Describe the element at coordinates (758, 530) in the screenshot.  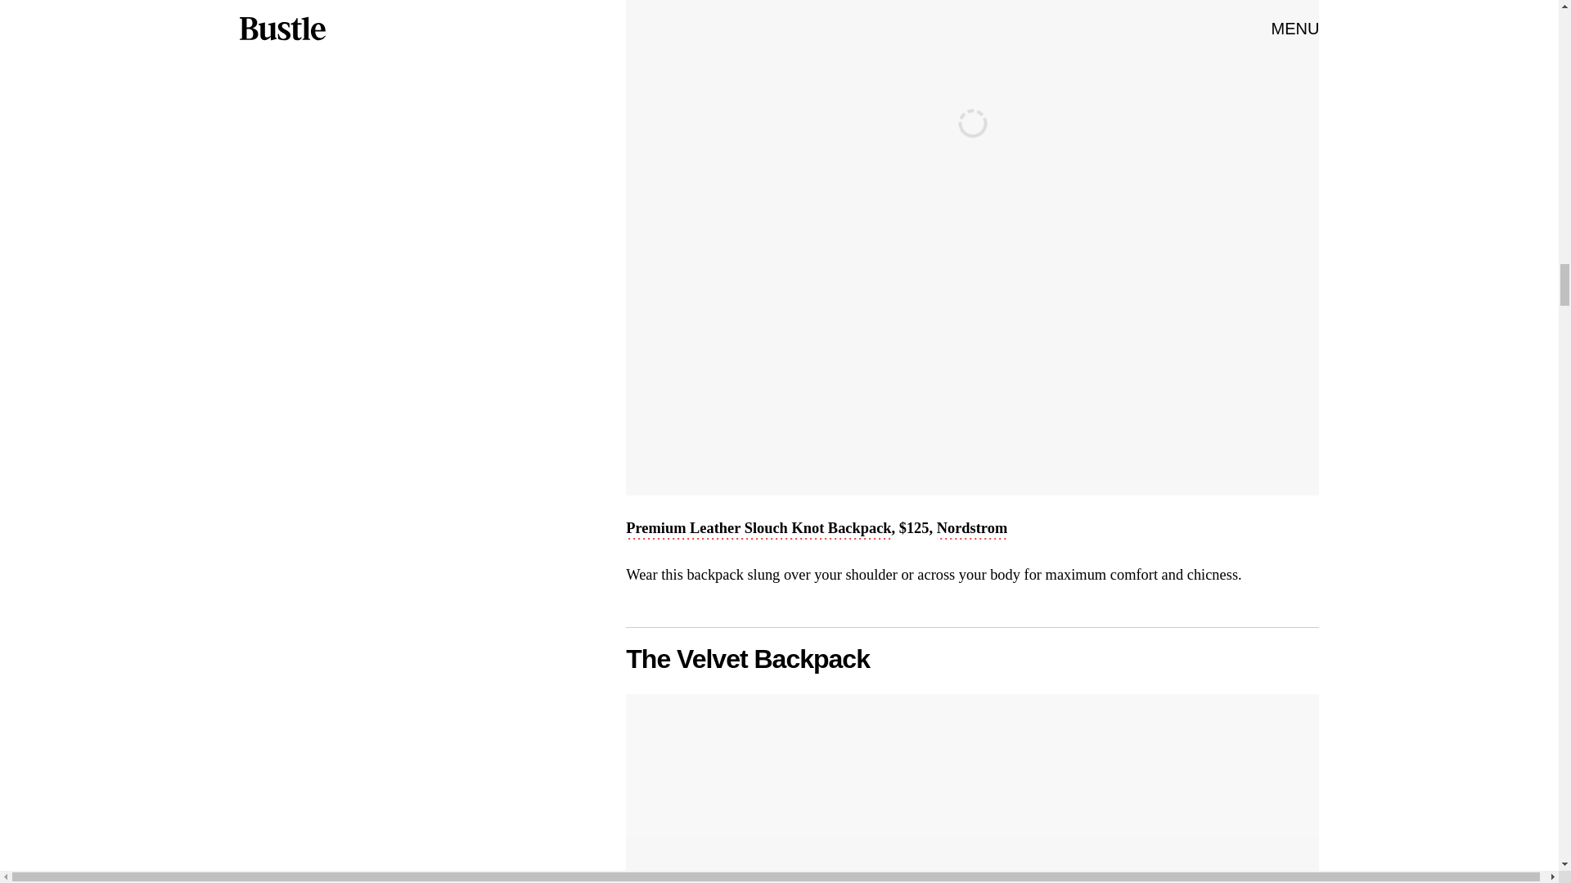
I see `Premium Leather Slouch Knot Backpack` at that location.